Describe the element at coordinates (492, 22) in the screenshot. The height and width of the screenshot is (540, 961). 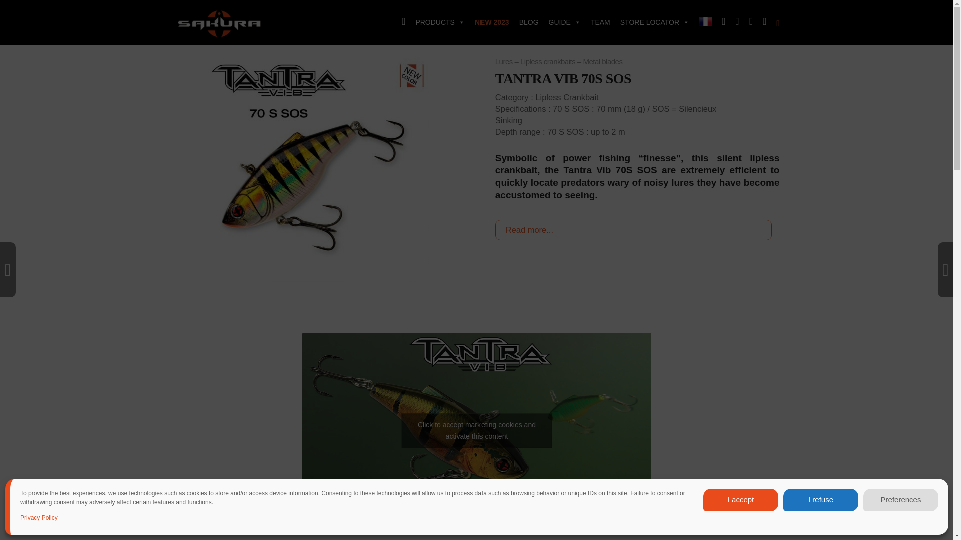
I see `NEW 2023` at that location.